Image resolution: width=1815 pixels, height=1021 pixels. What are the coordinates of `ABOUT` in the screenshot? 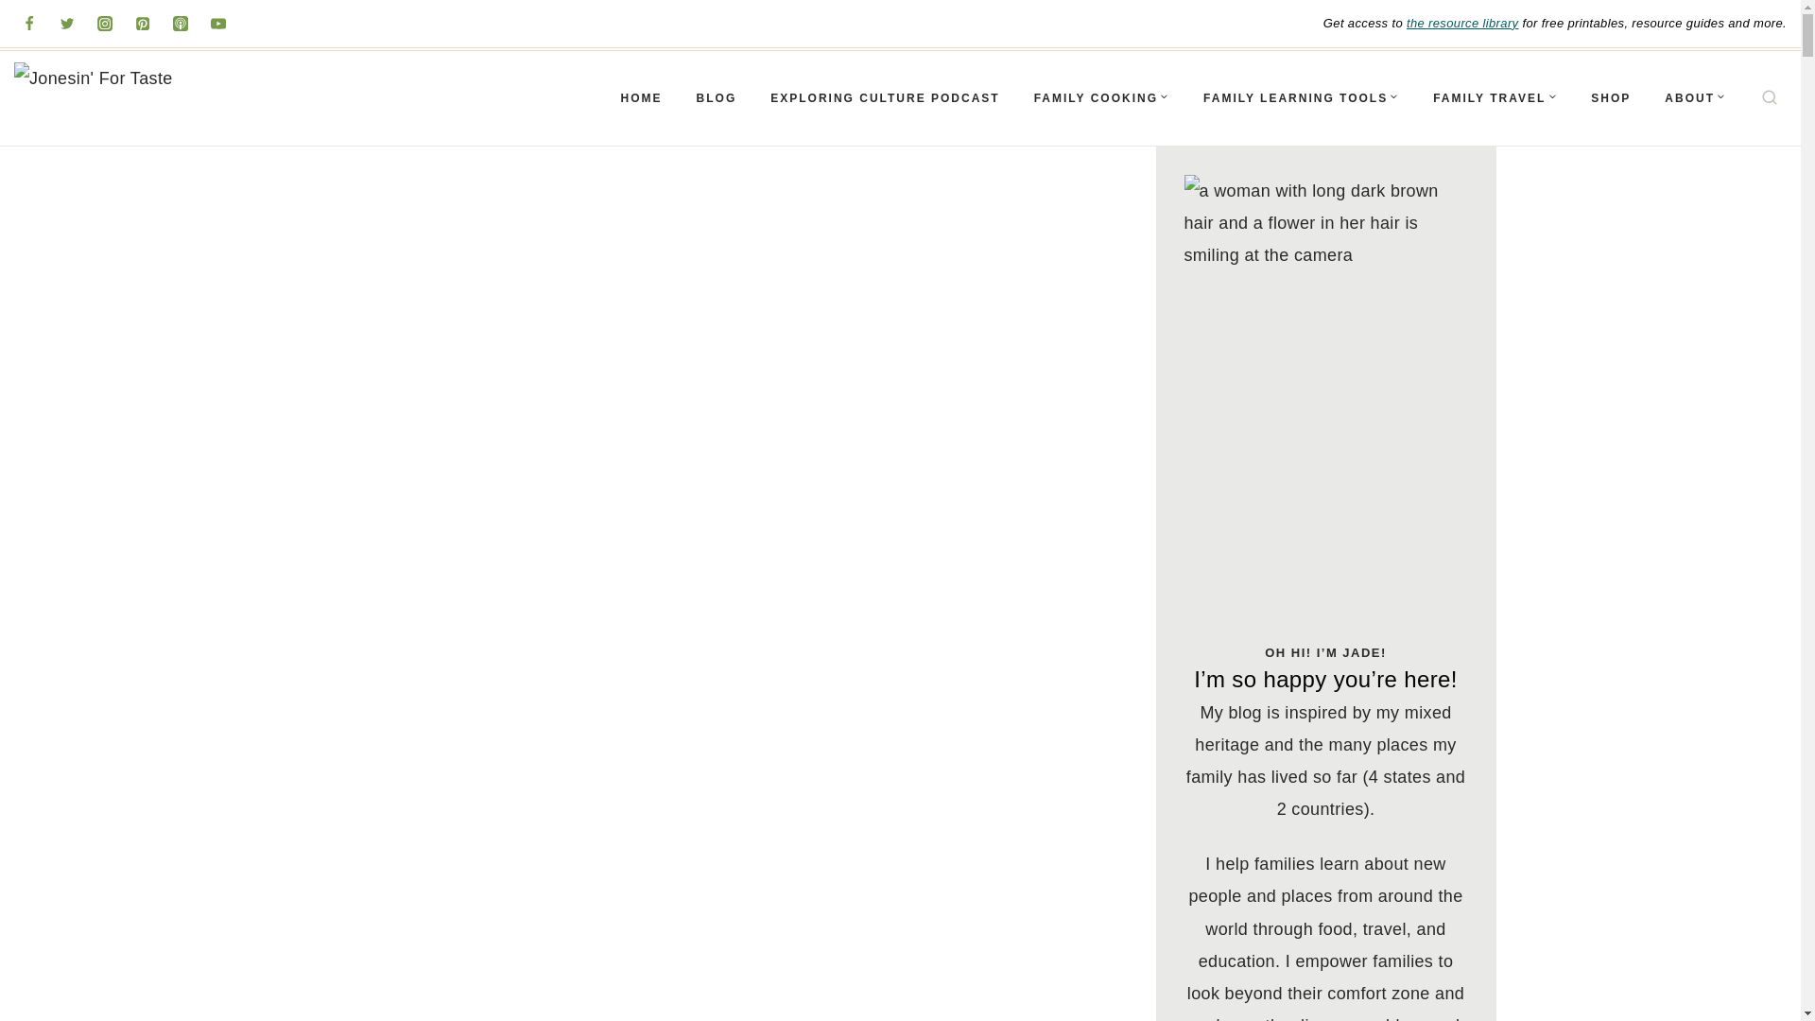 It's located at (1695, 98).